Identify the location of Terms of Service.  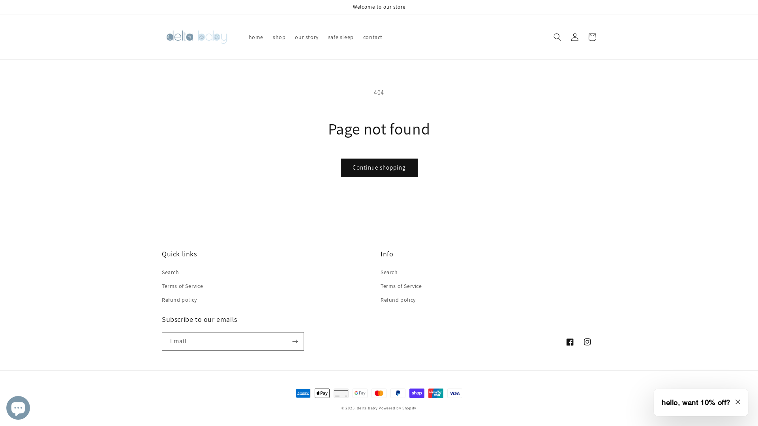
(401, 286).